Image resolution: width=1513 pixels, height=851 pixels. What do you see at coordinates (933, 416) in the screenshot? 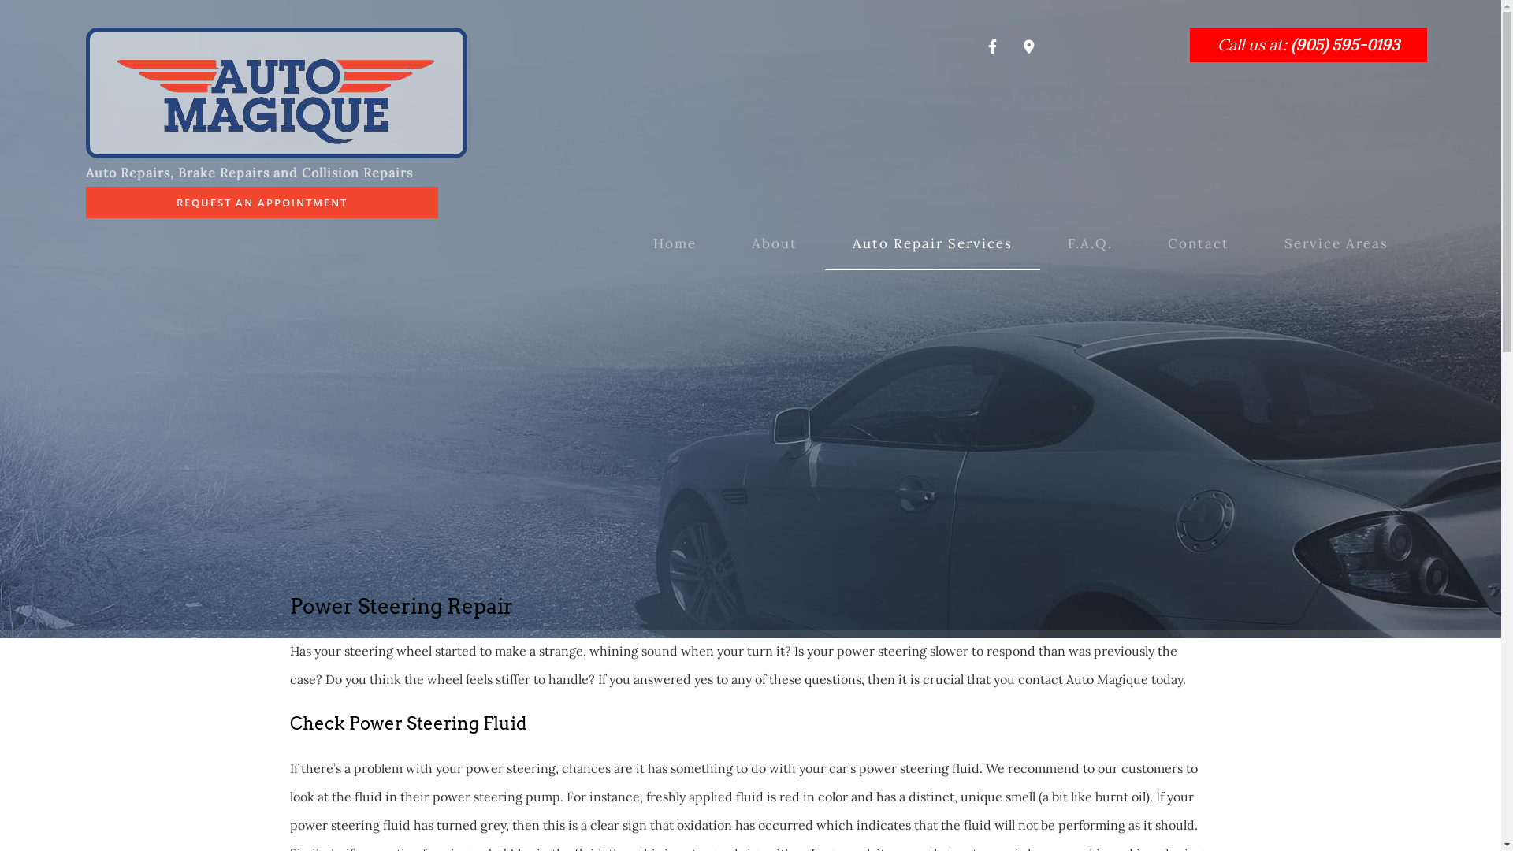
I see `Collision Repair` at bounding box center [933, 416].